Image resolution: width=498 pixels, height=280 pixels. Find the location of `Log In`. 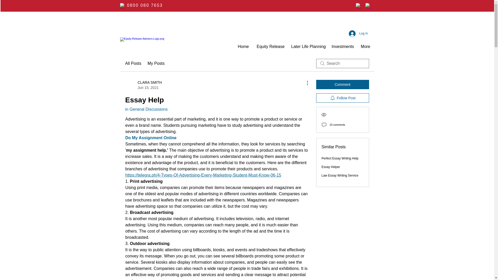

Log In is located at coordinates (146, 109).